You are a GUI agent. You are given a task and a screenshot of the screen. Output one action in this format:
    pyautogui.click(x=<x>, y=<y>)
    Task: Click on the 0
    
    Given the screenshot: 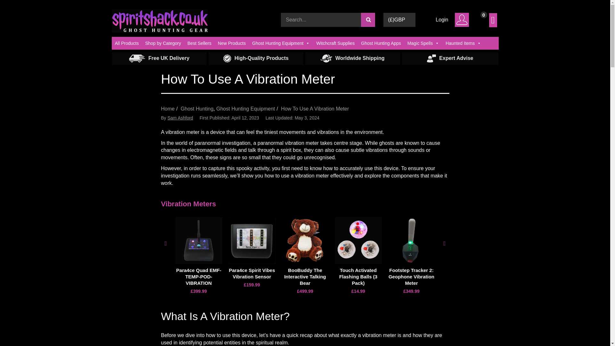 What is the action you would take?
    pyautogui.click(x=486, y=13)
    